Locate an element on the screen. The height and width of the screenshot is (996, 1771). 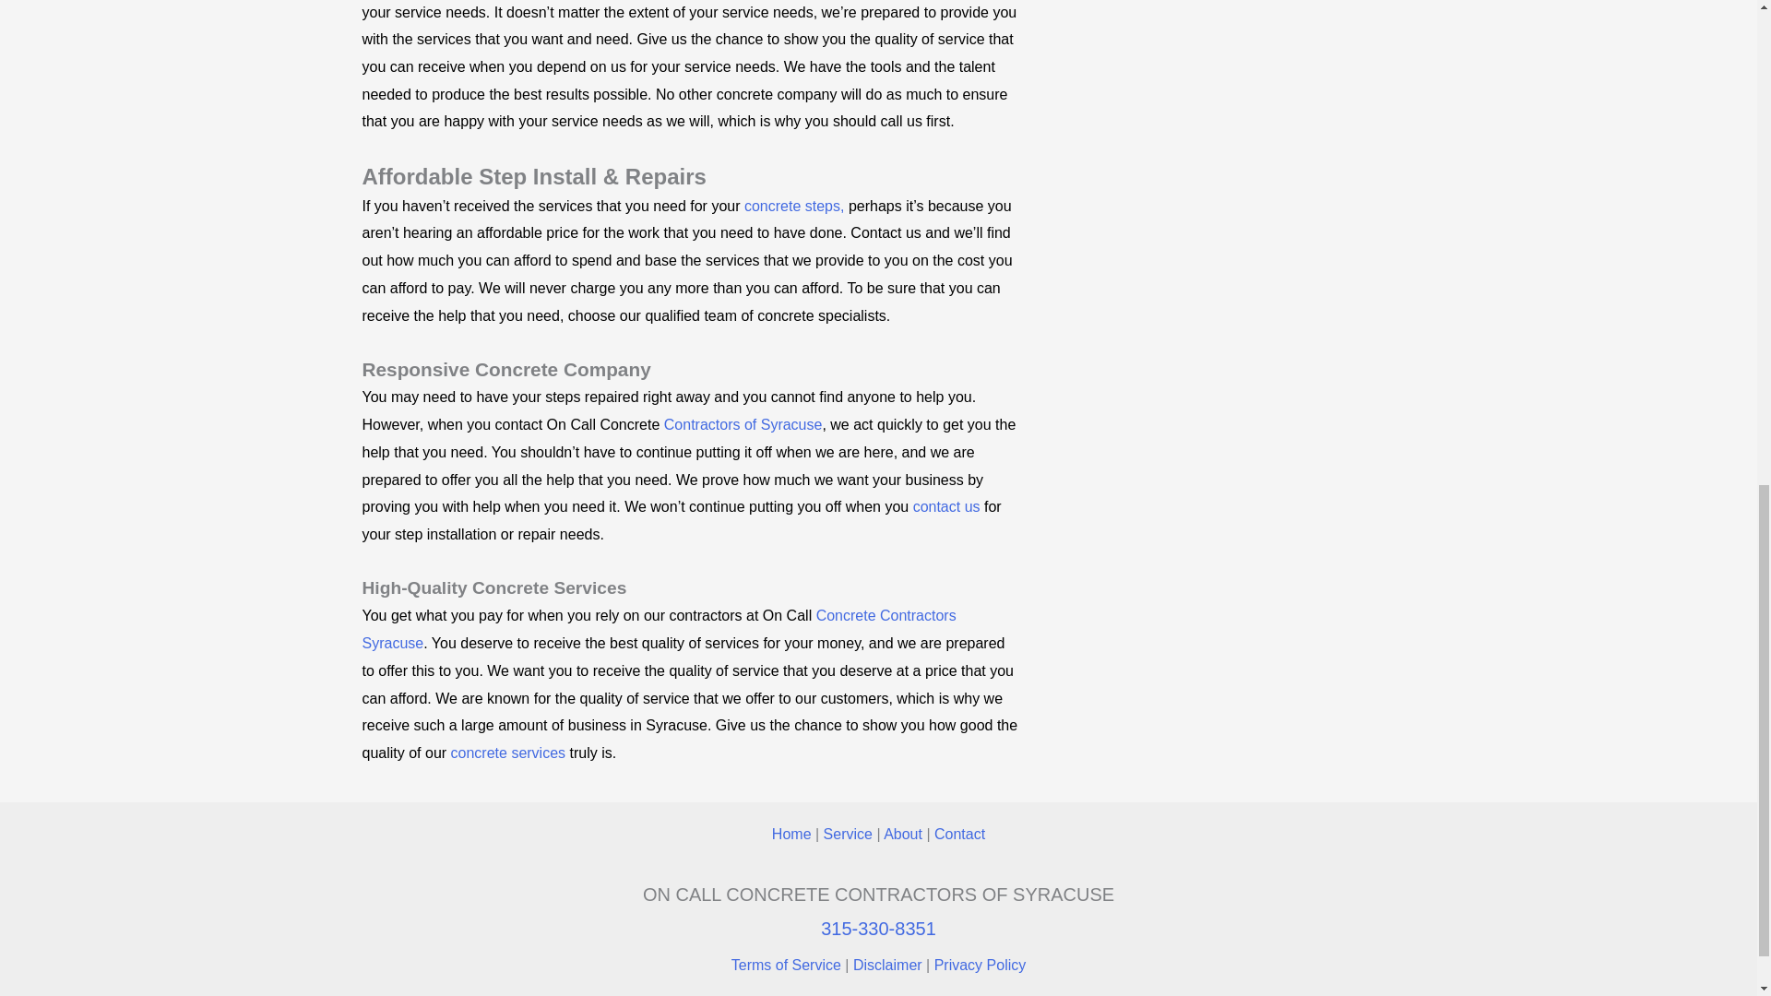
315-330-8351 is located at coordinates (878, 928).